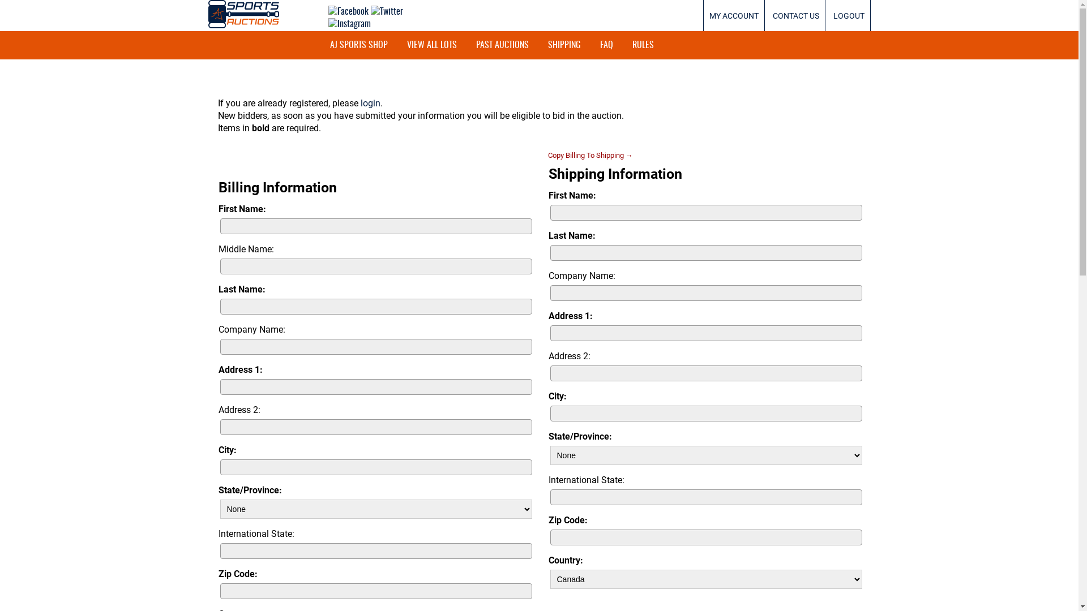 This screenshot has width=1087, height=611. Describe the element at coordinates (734, 16) in the screenshot. I see `MY ACCOUNT` at that location.